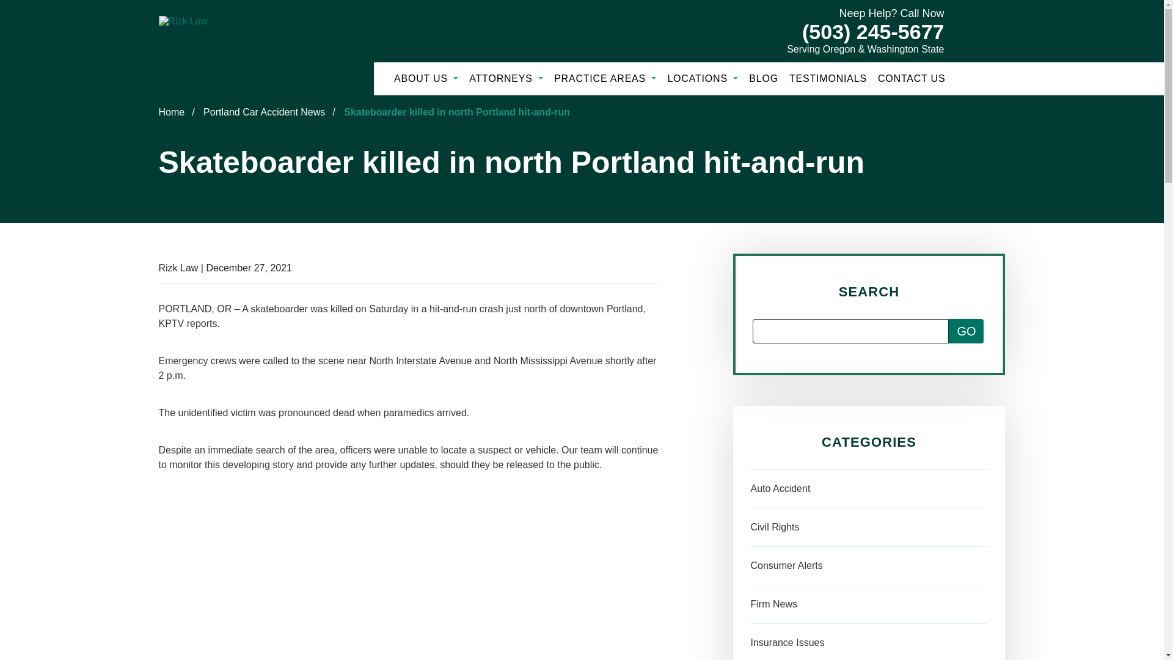 The width and height of the screenshot is (1173, 660). Describe the element at coordinates (967, 331) in the screenshot. I see `Go` at that location.